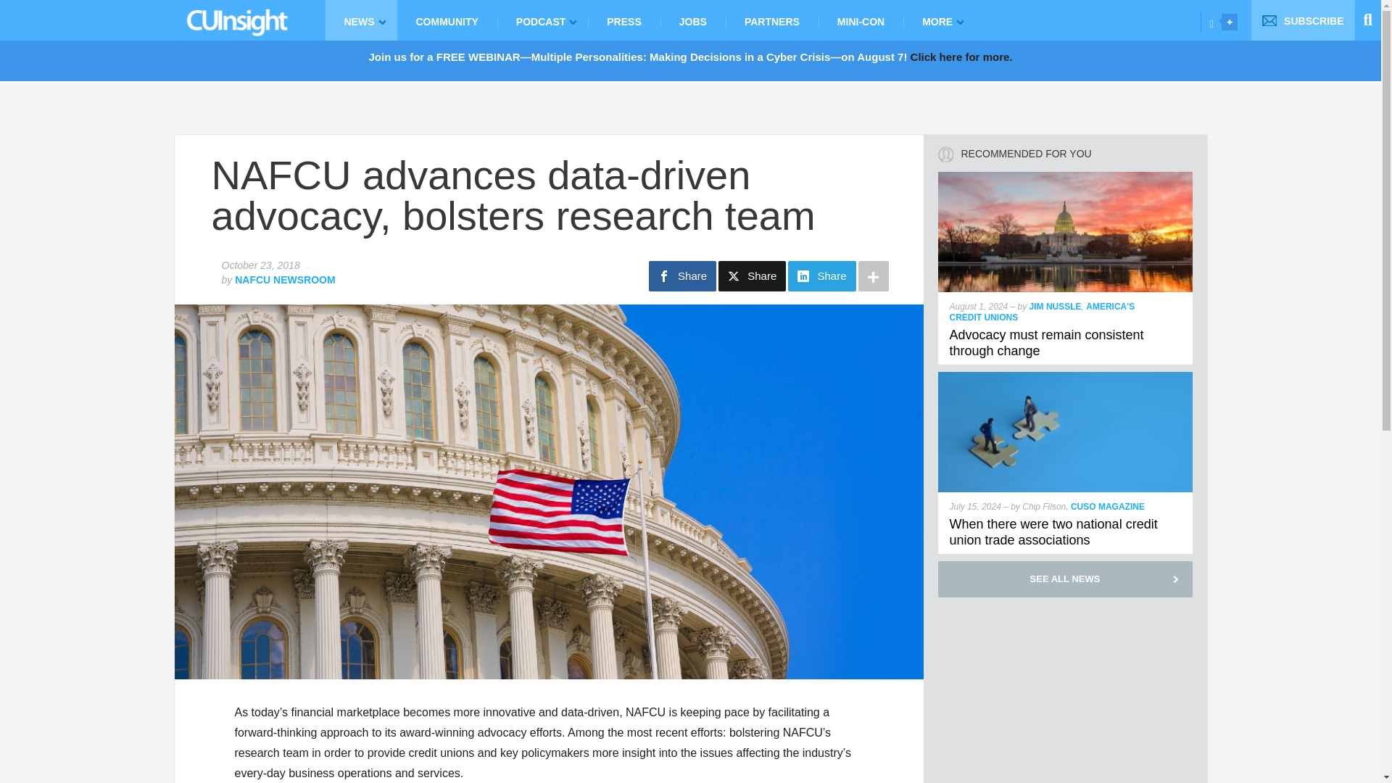 The height and width of the screenshot is (783, 1392). Describe the element at coordinates (285, 280) in the screenshot. I see `NAFCU NEWSROOM` at that location.